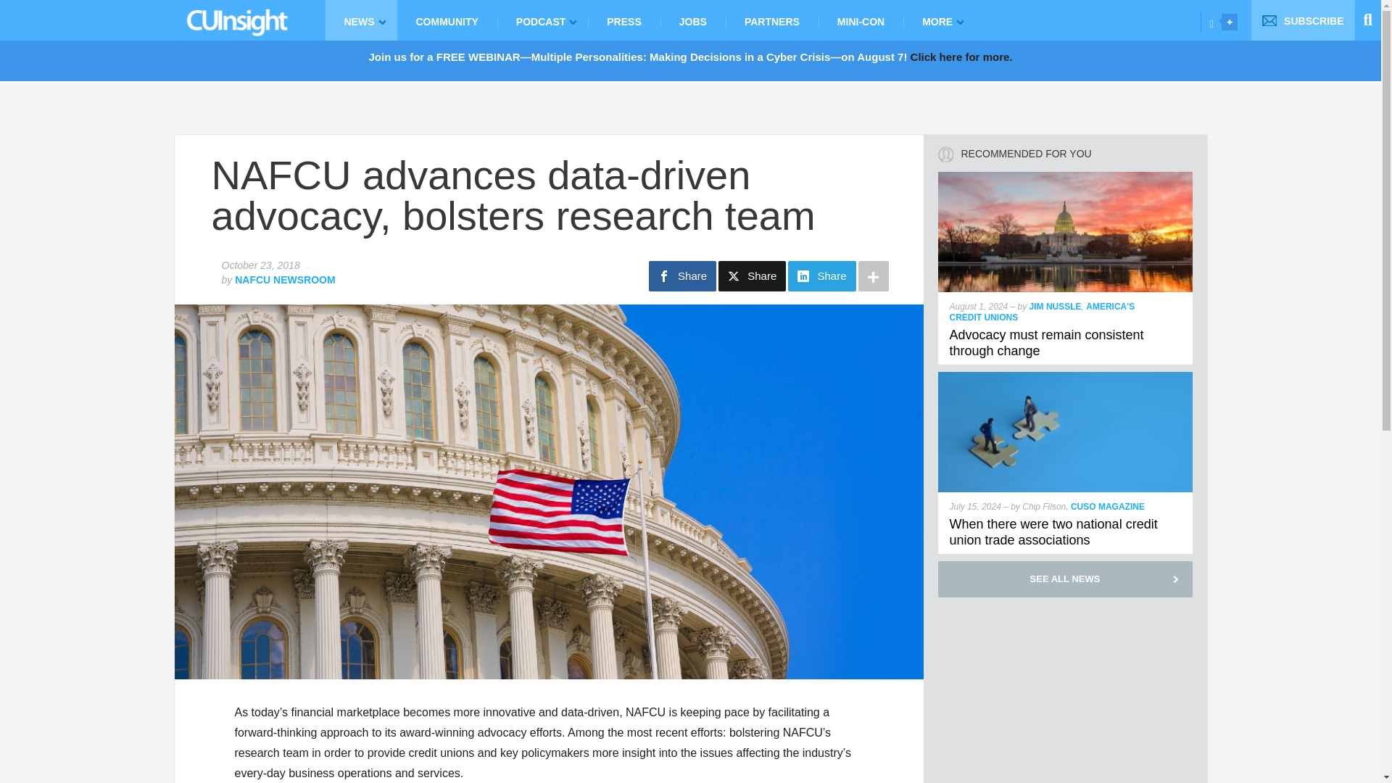 The height and width of the screenshot is (783, 1392). Describe the element at coordinates (285, 280) in the screenshot. I see `NAFCU NEWSROOM` at that location.